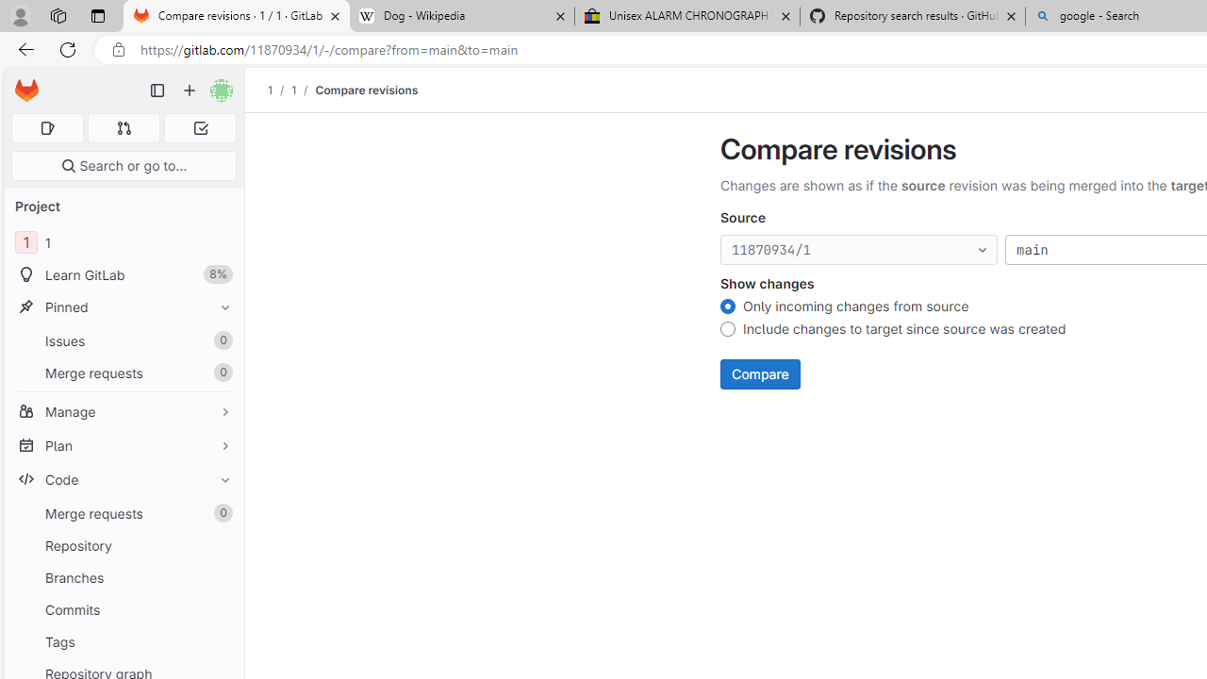  I want to click on Code, so click(123, 479).